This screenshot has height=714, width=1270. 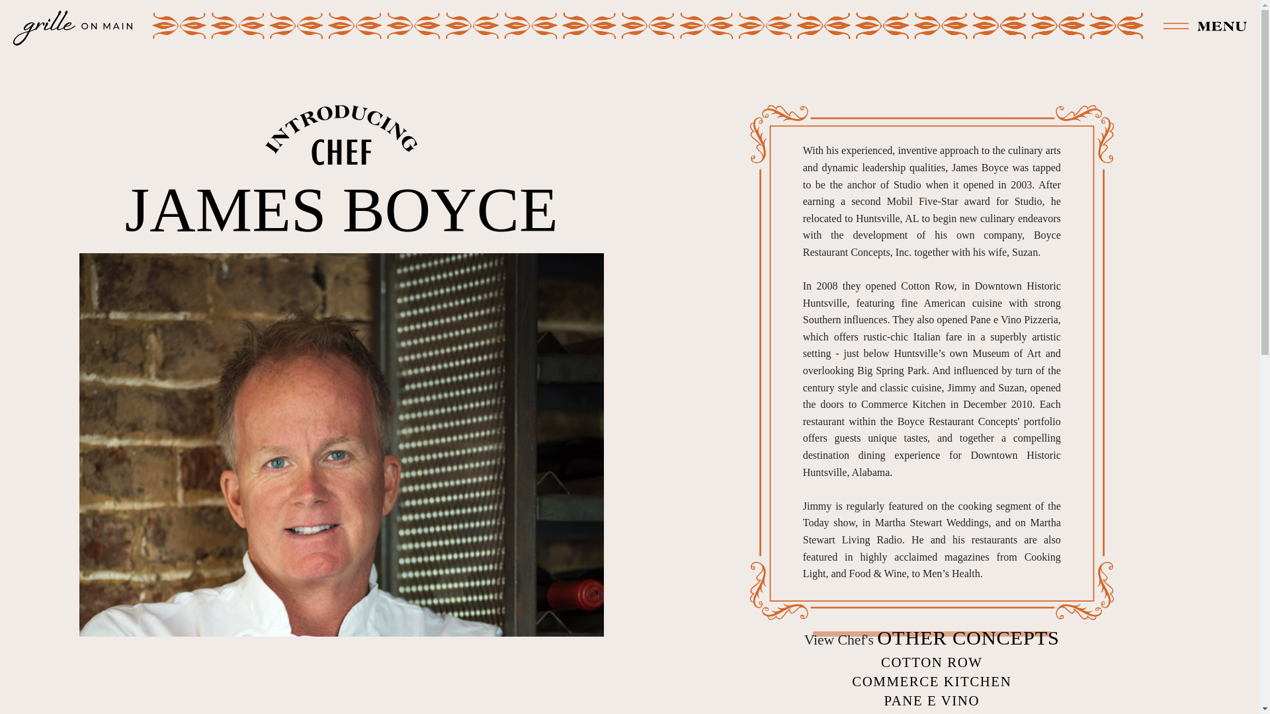 What do you see at coordinates (931, 701) in the screenshot?
I see `PANE E VINO` at bounding box center [931, 701].